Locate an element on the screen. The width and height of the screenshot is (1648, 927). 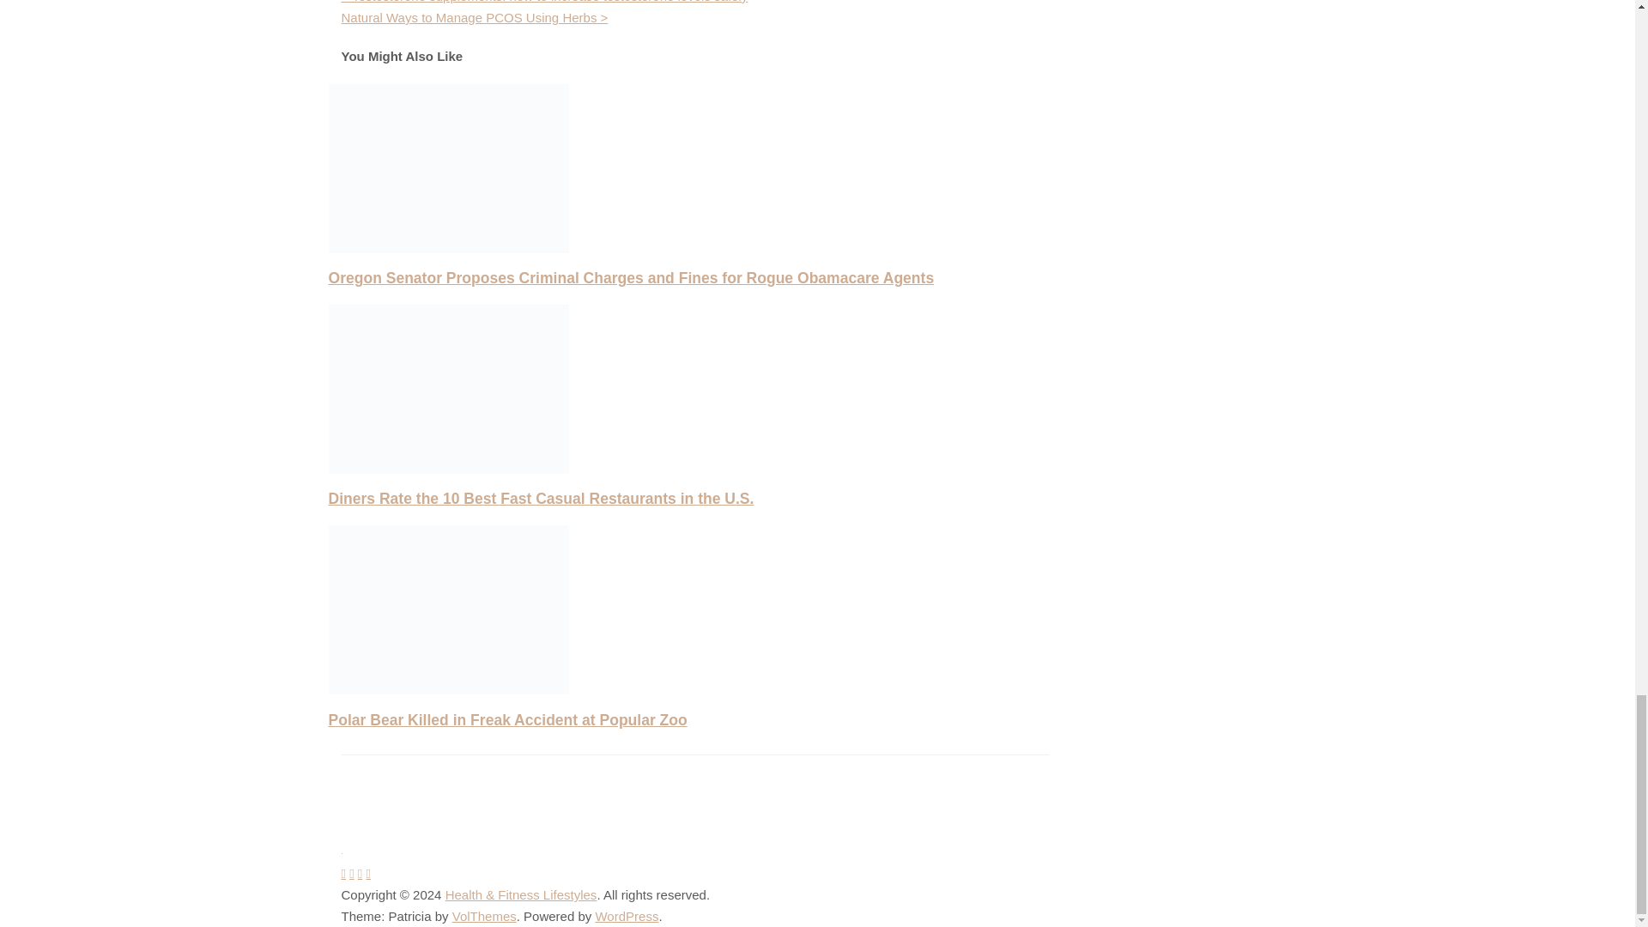
WordPress is located at coordinates (627, 916).